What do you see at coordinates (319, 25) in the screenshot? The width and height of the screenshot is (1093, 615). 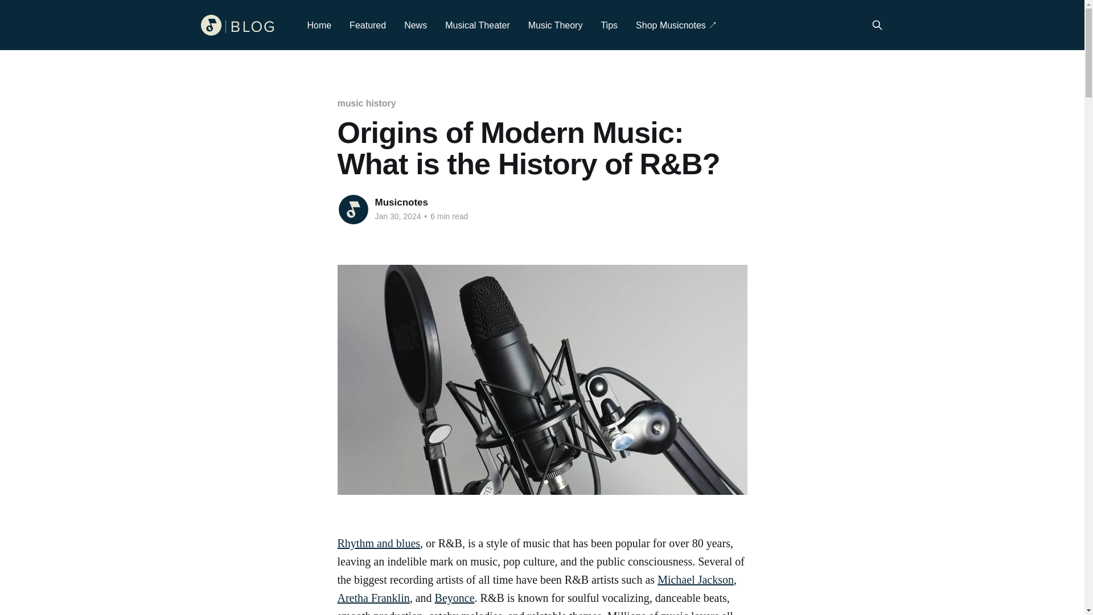 I see `Home` at bounding box center [319, 25].